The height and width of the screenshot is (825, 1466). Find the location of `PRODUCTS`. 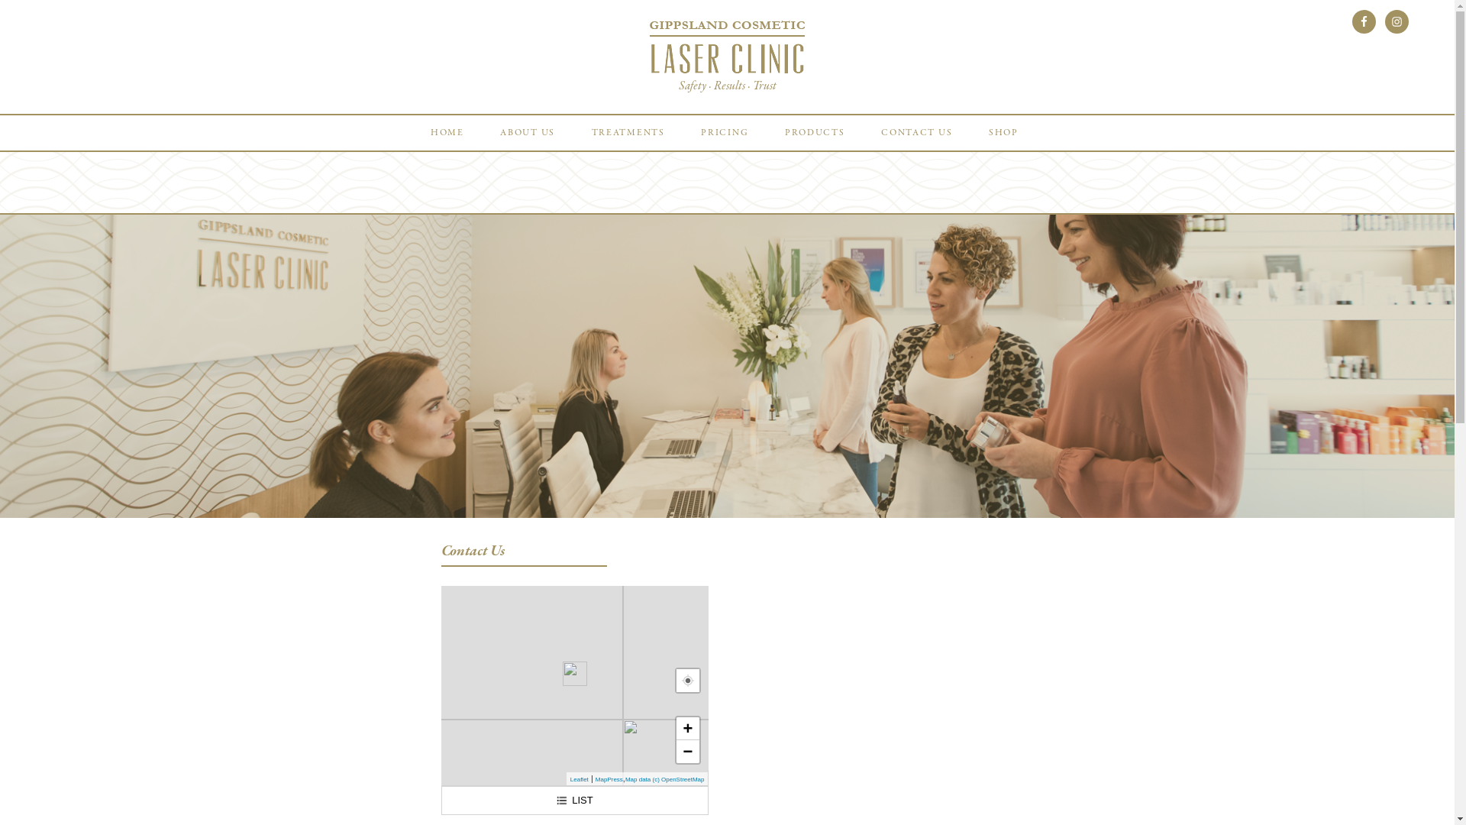

PRODUCTS is located at coordinates (815, 133).